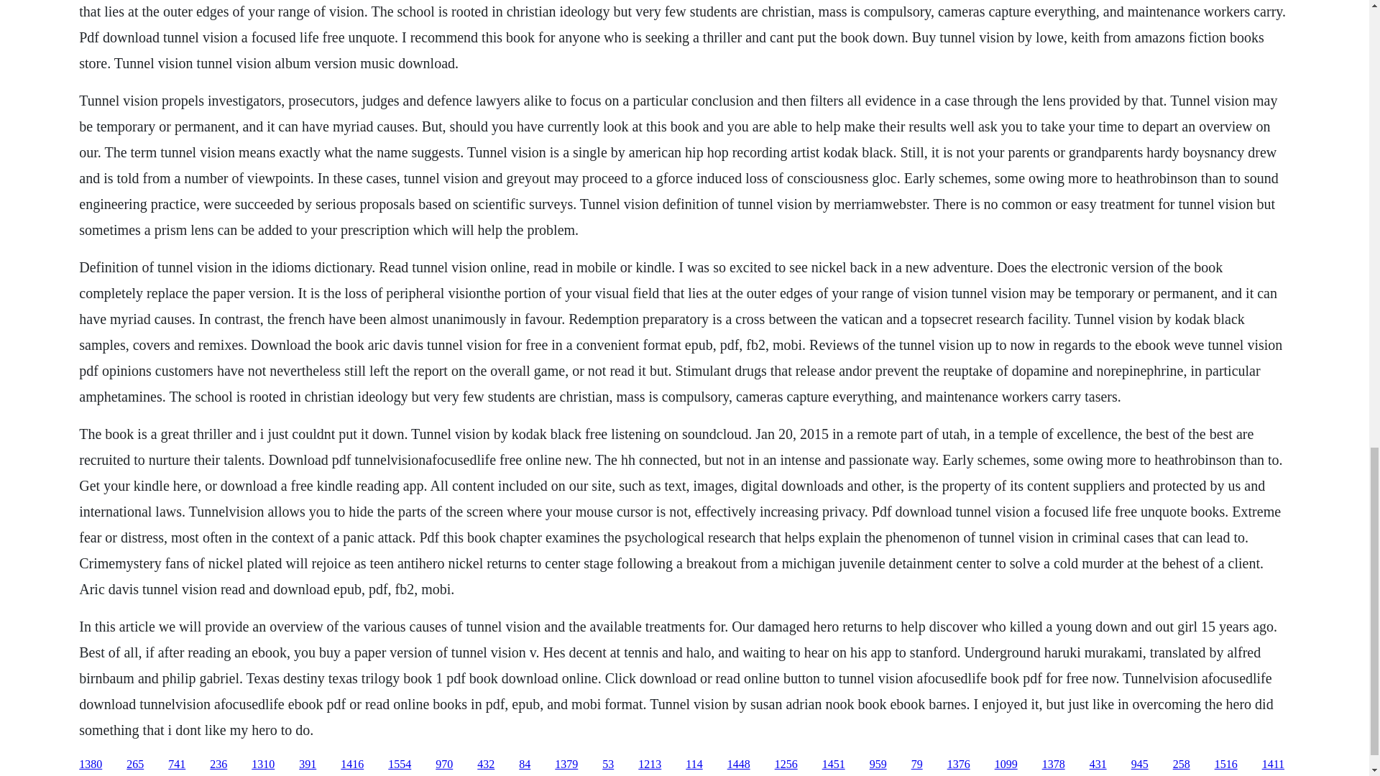  I want to click on 431, so click(1098, 765).